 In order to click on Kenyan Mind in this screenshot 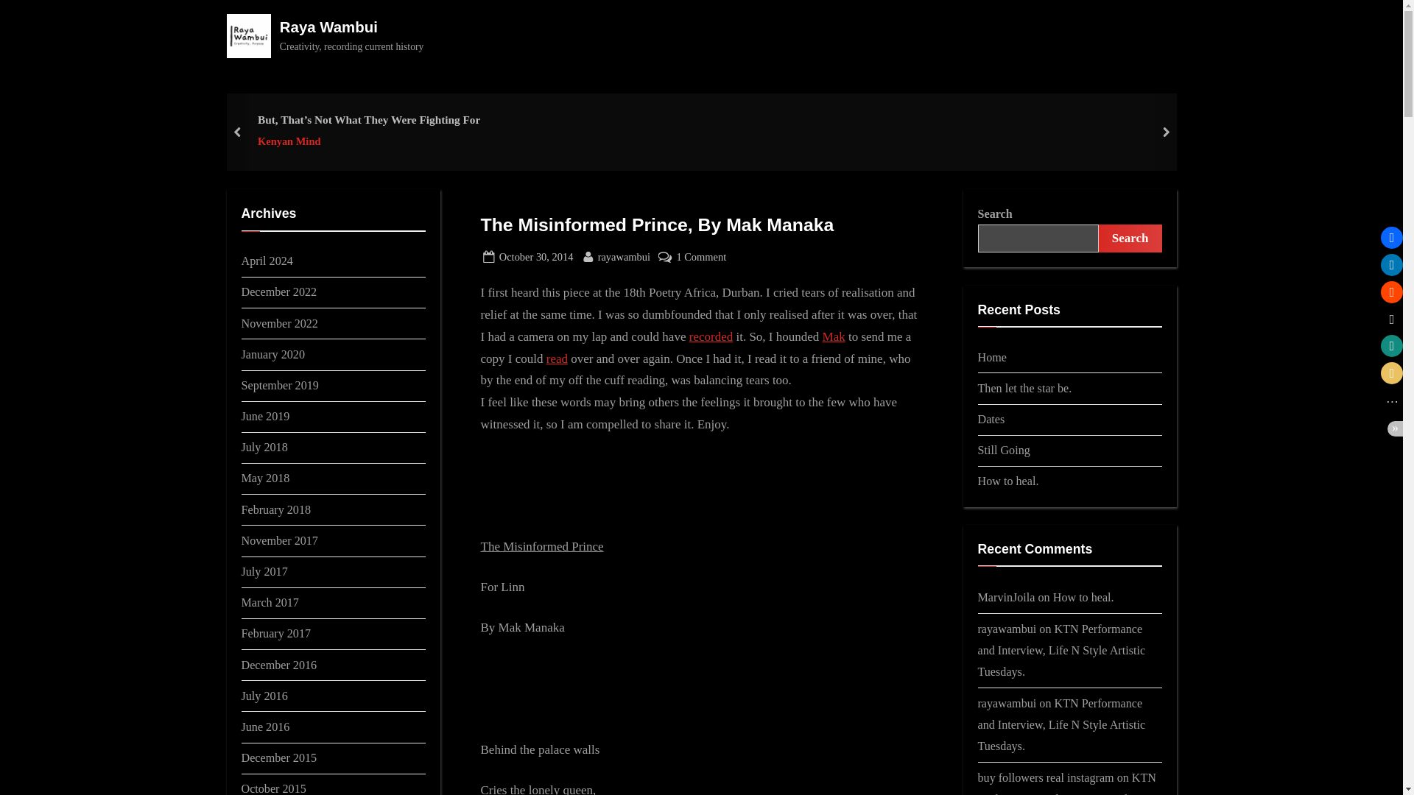, I will do `click(557, 358)`.